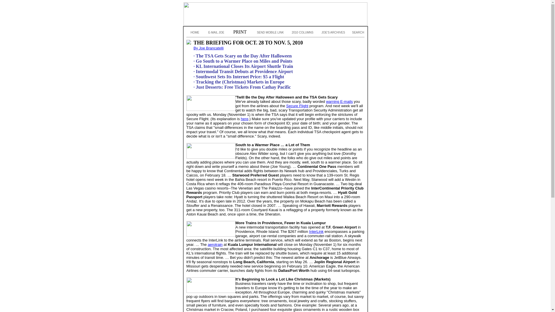 Image resolution: width=555 pixels, height=312 pixels. Describe the element at coordinates (269, 32) in the screenshot. I see `SEND MOBILE LINK   ` at that location.